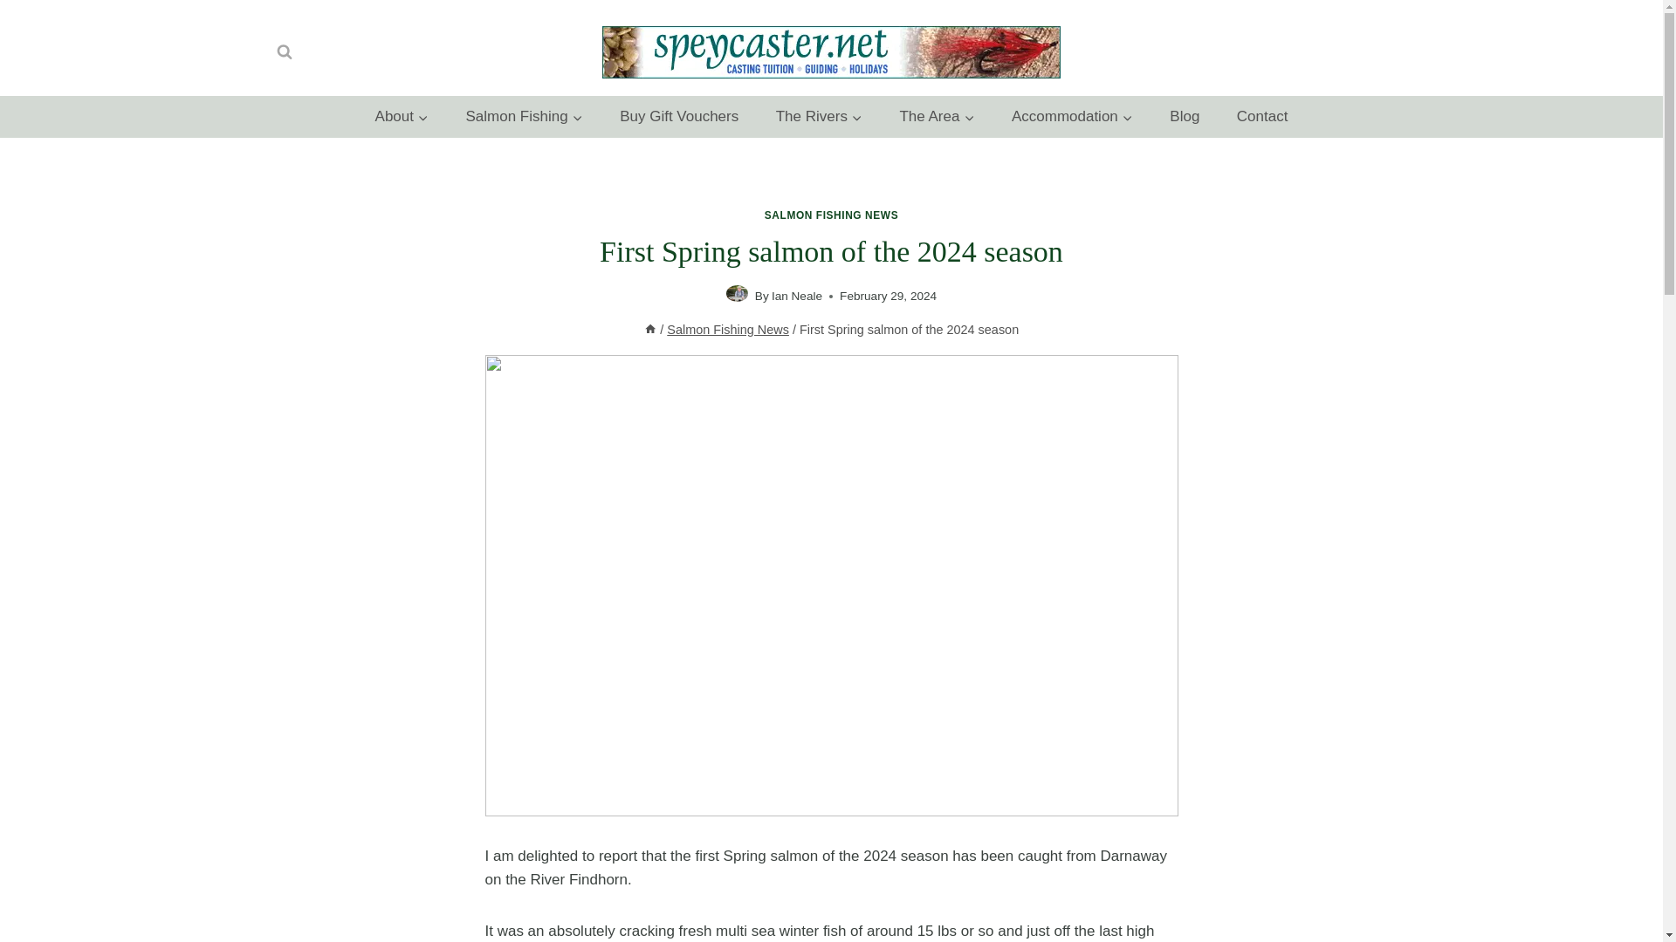  Describe the element at coordinates (1072, 117) in the screenshot. I see `Accommodation` at that location.